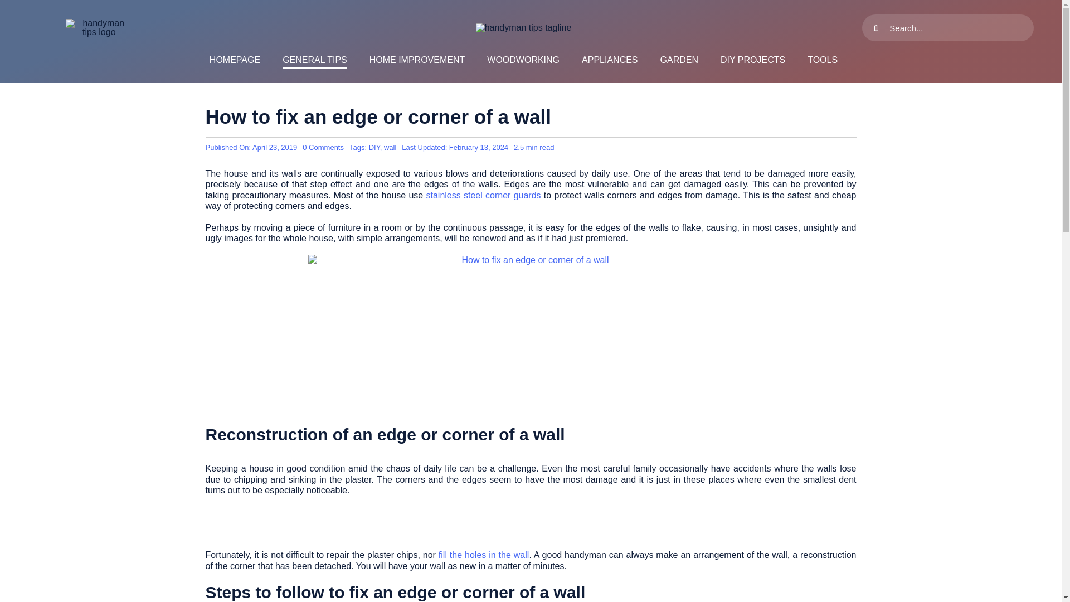 This screenshot has width=1070, height=602. What do you see at coordinates (752, 60) in the screenshot?
I see `DIY PROJECTS` at bounding box center [752, 60].